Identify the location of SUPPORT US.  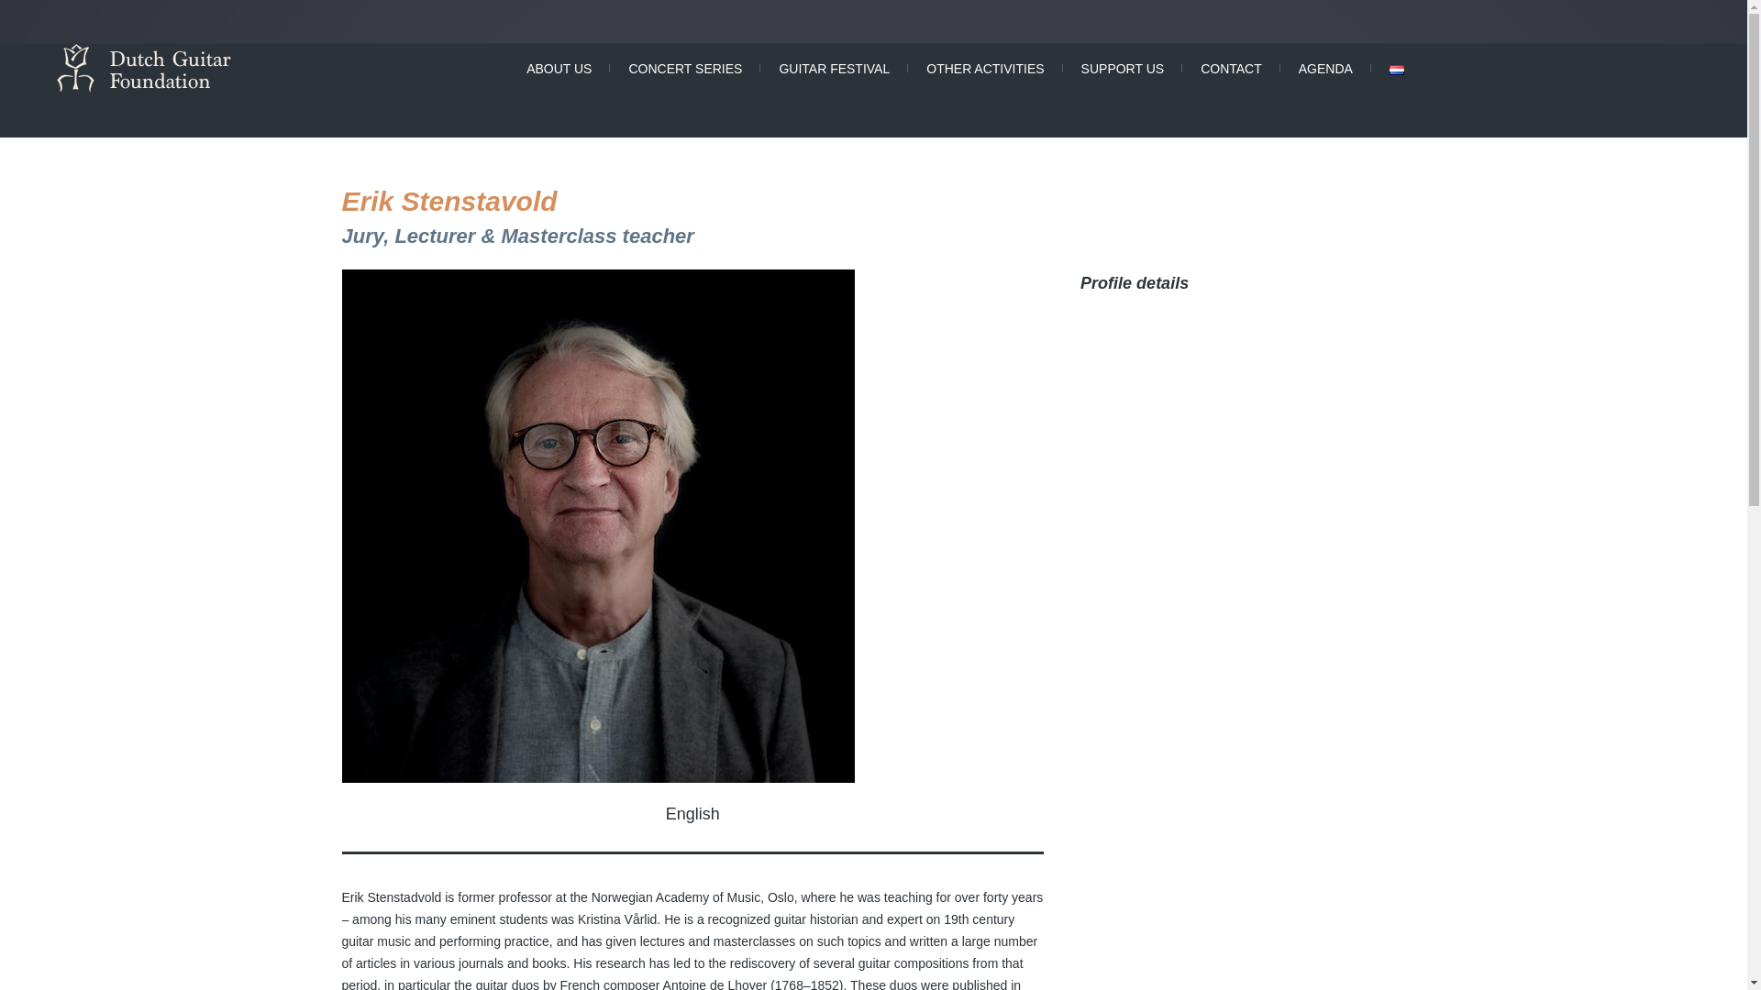
(1123, 69).